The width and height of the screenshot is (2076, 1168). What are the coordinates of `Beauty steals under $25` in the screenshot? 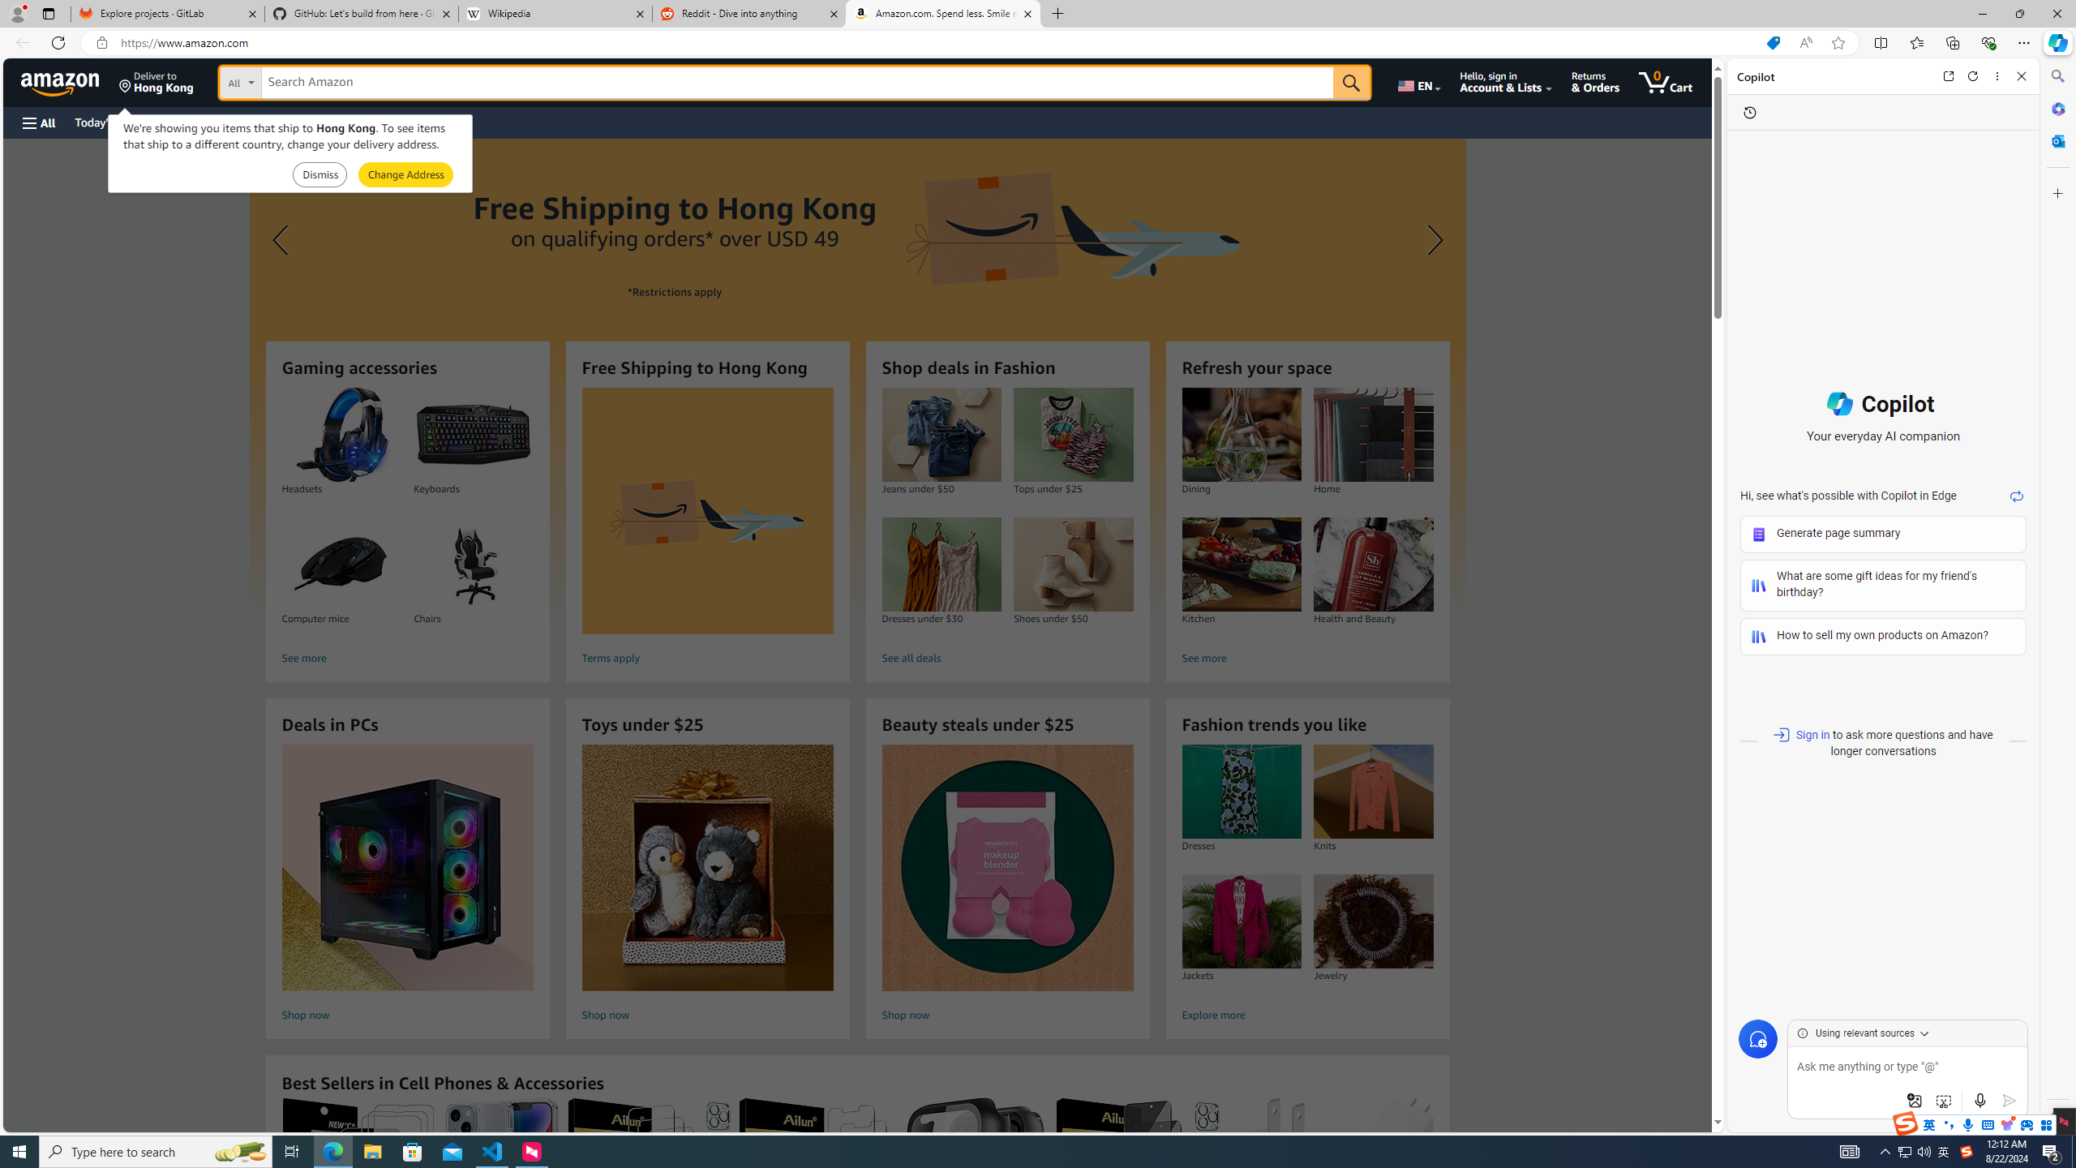 It's located at (1007, 868).